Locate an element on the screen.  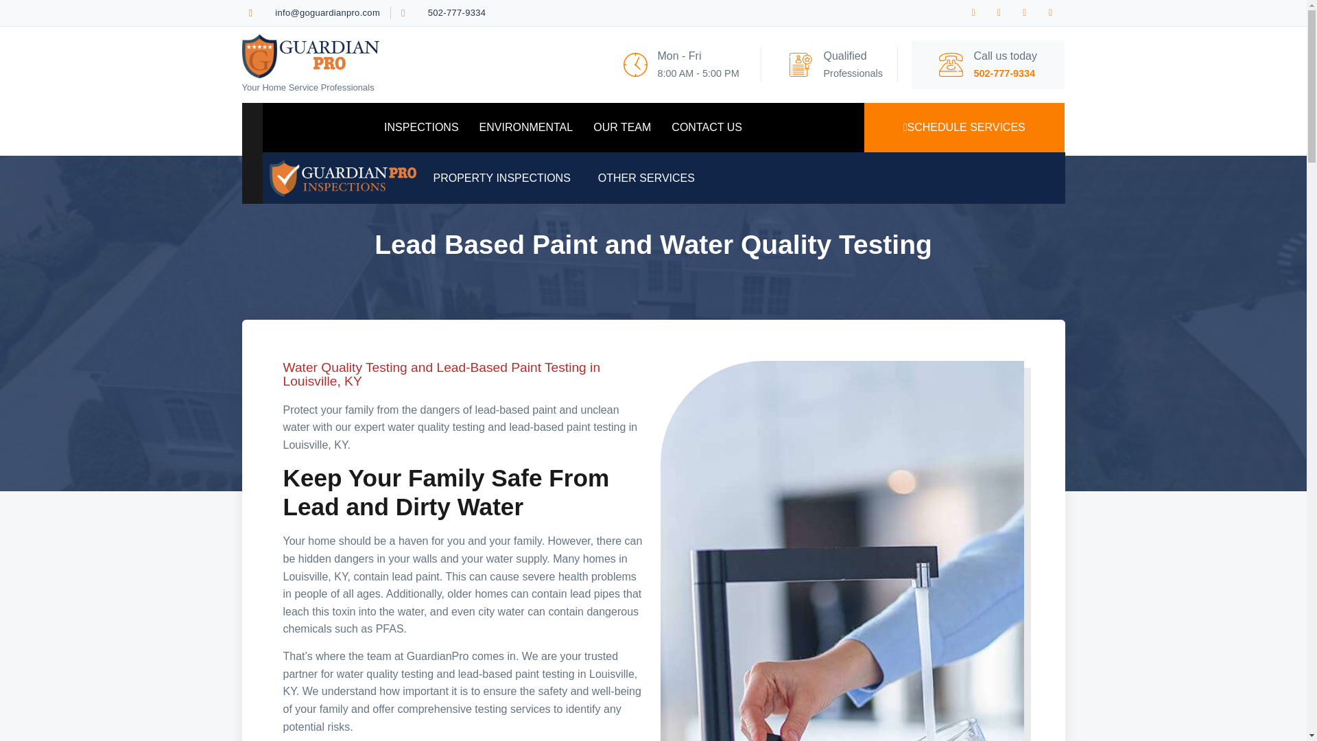
PROPERTY INSPECTIONS is located at coordinates (505, 178).